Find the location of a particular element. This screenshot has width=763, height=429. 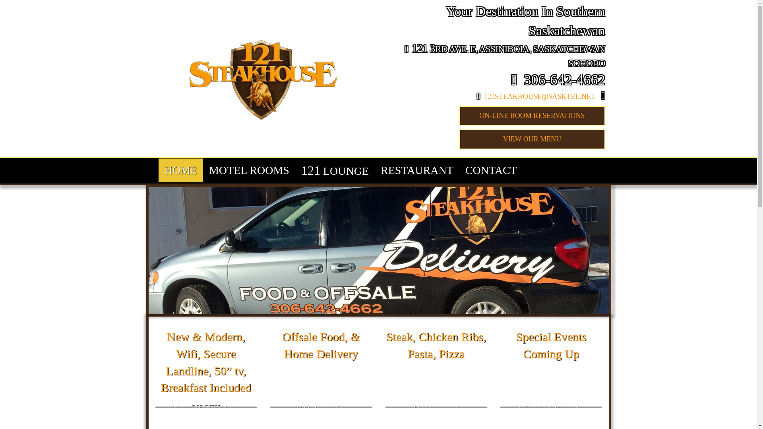

Restaurant is located at coordinates (436, 368).